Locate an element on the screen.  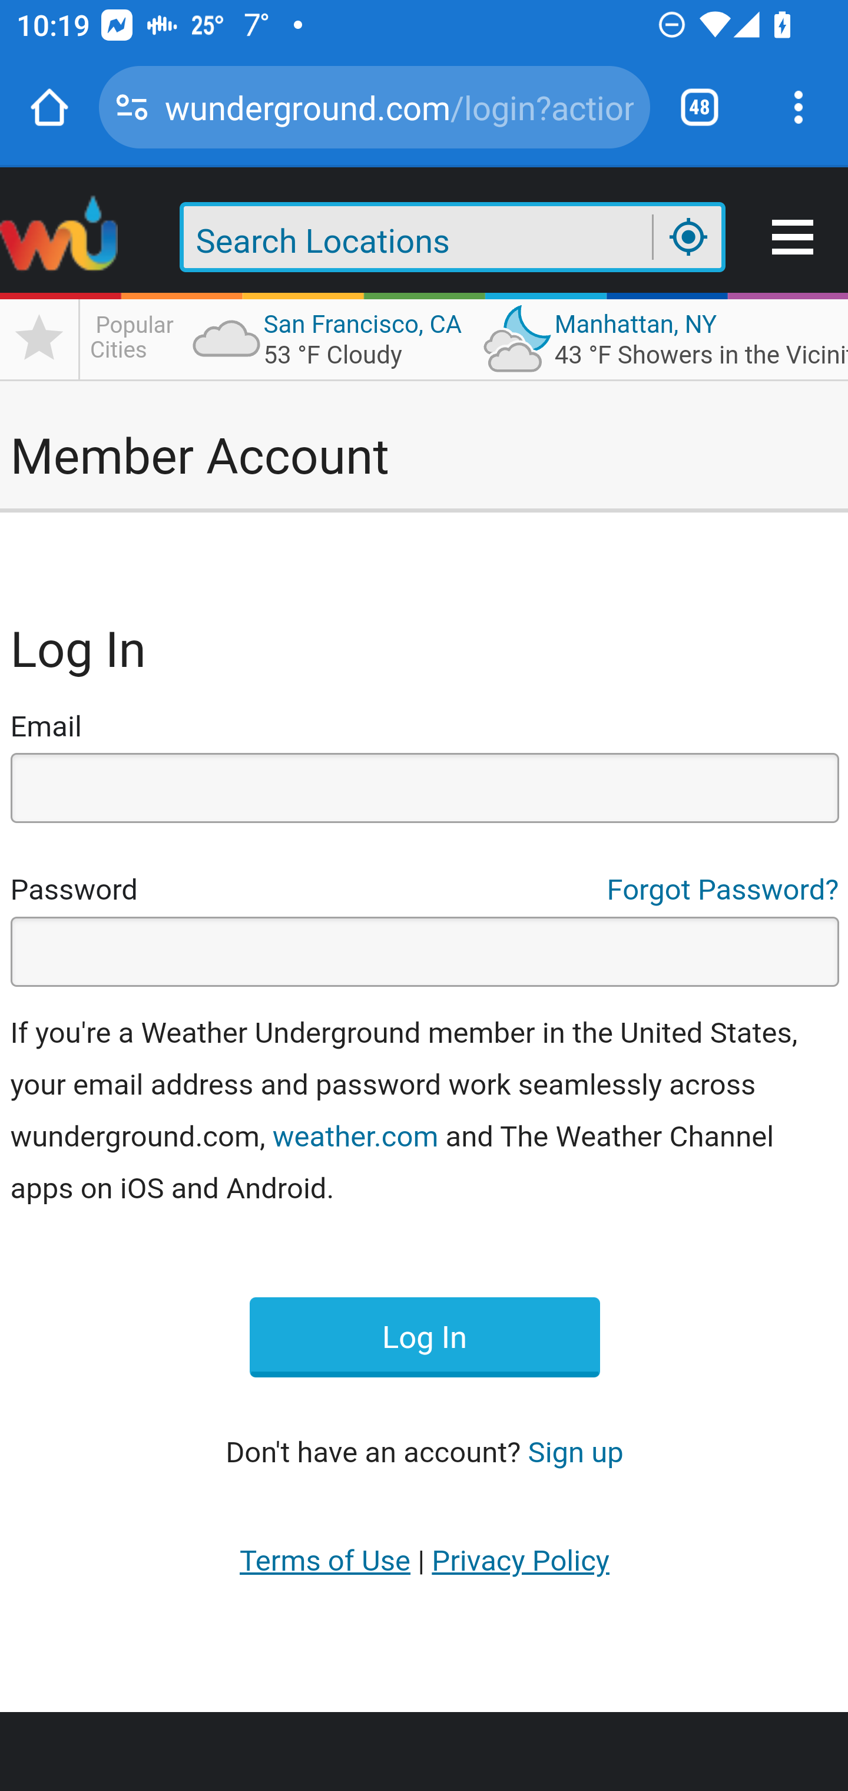
Terms of Use is located at coordinates (325, 1561).